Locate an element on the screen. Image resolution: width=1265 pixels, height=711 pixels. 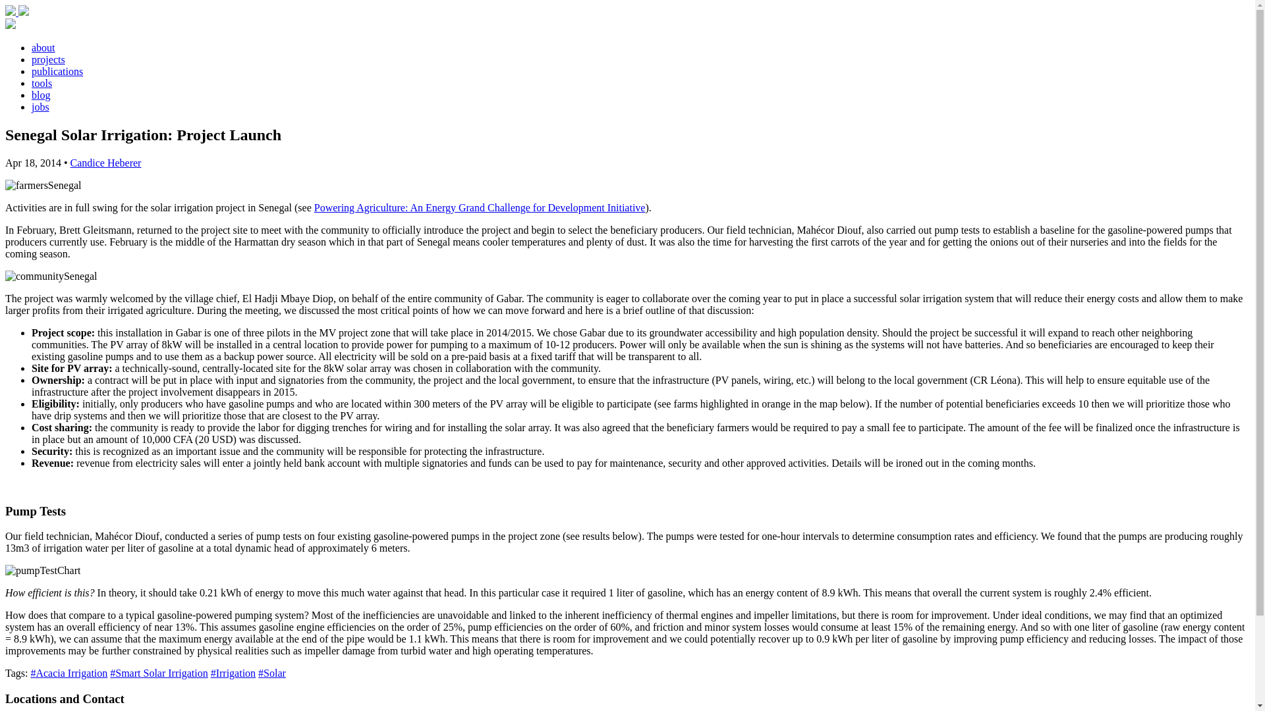
projects is located at coordinates (49, 59).